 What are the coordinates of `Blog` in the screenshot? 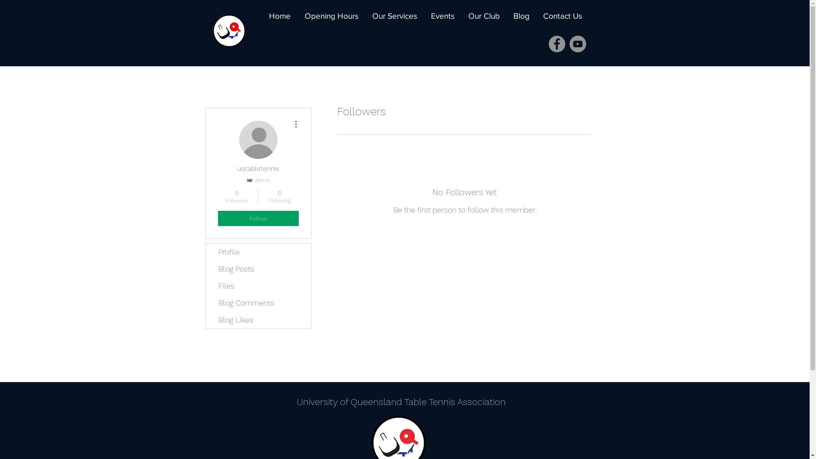 It's located at (519, 16).